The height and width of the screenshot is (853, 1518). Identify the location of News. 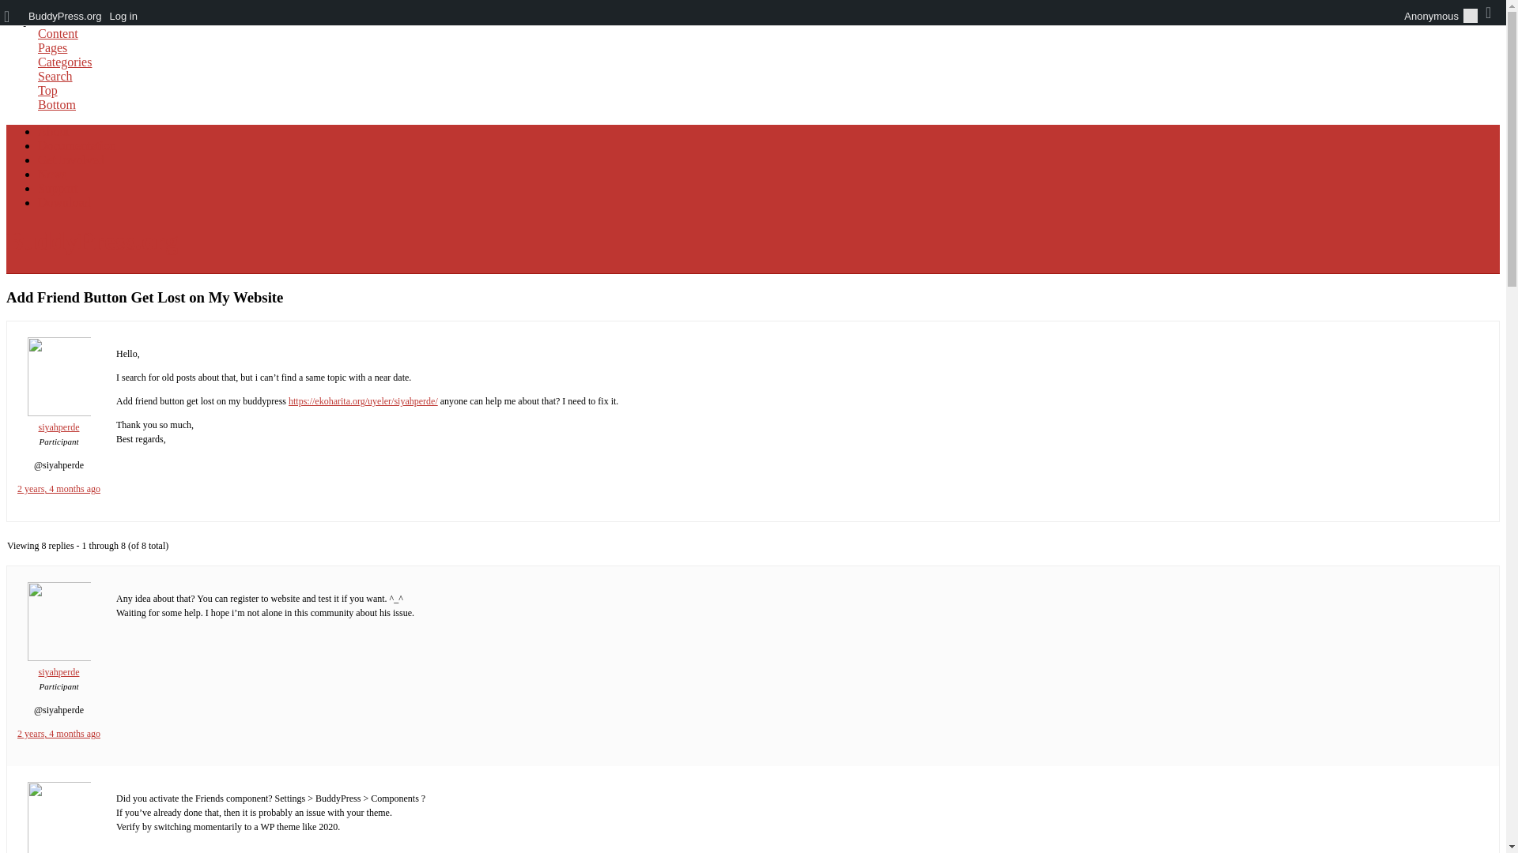
(52, 174).